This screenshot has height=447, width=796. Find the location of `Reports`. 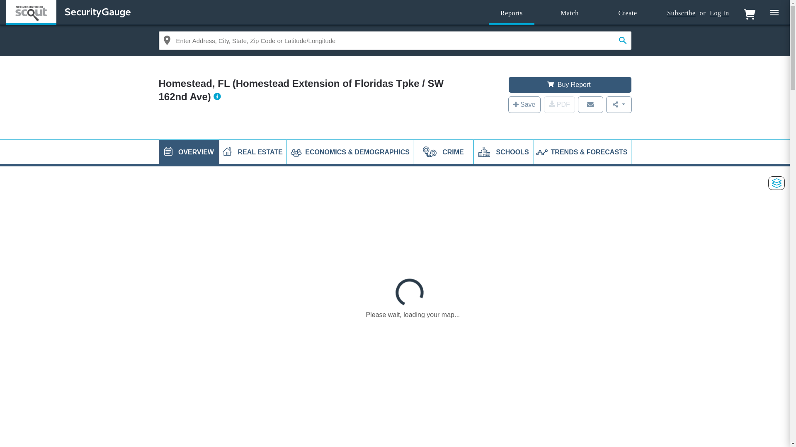

Reports is located at coordinates (511, 13).